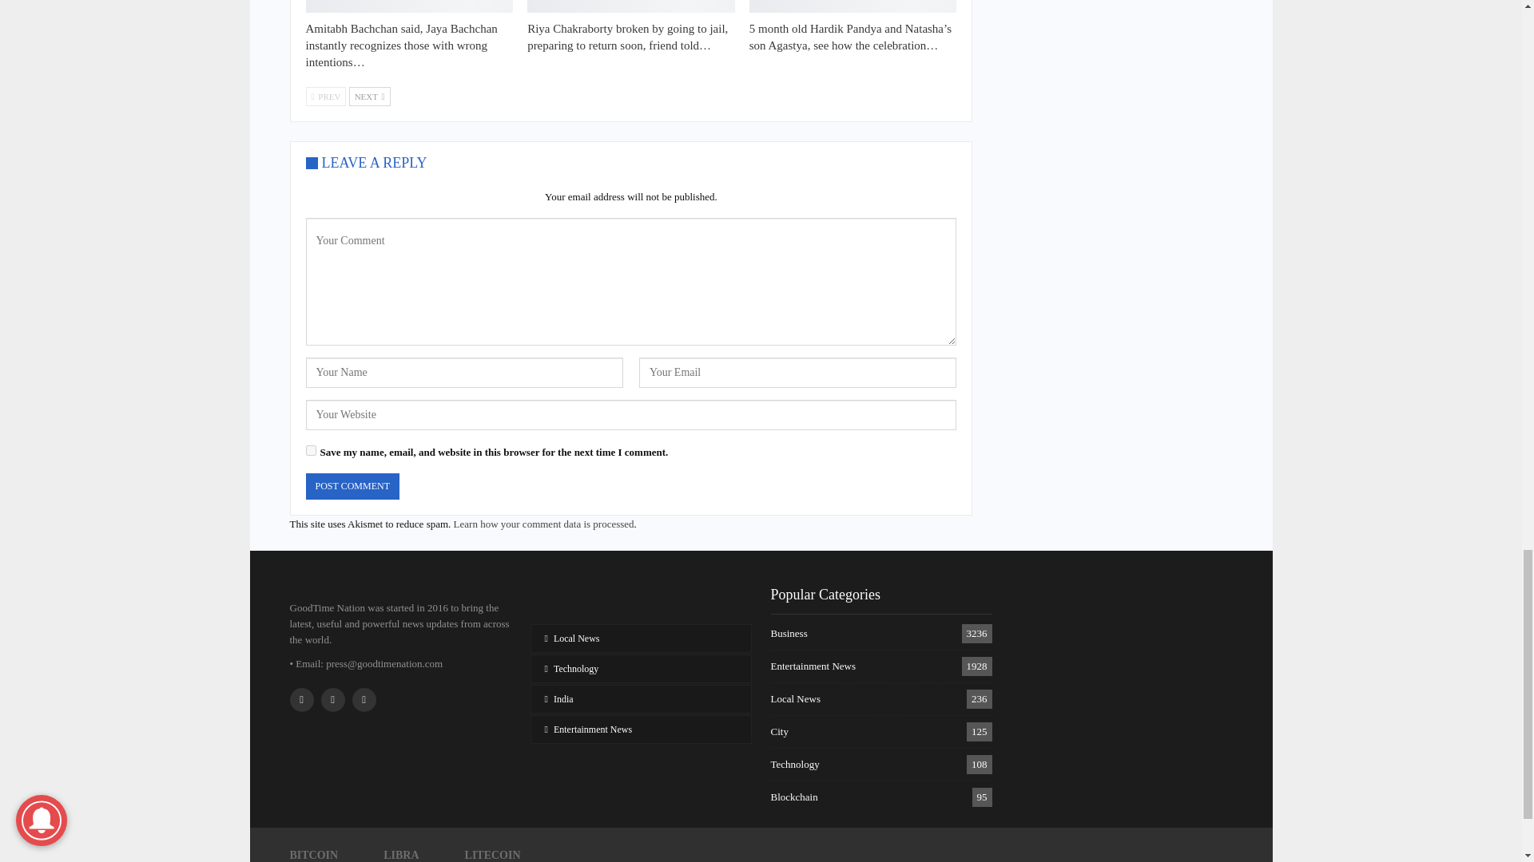  Describe the element at coordinates (310, 450) in the screenshot. I see `yes` at that location.